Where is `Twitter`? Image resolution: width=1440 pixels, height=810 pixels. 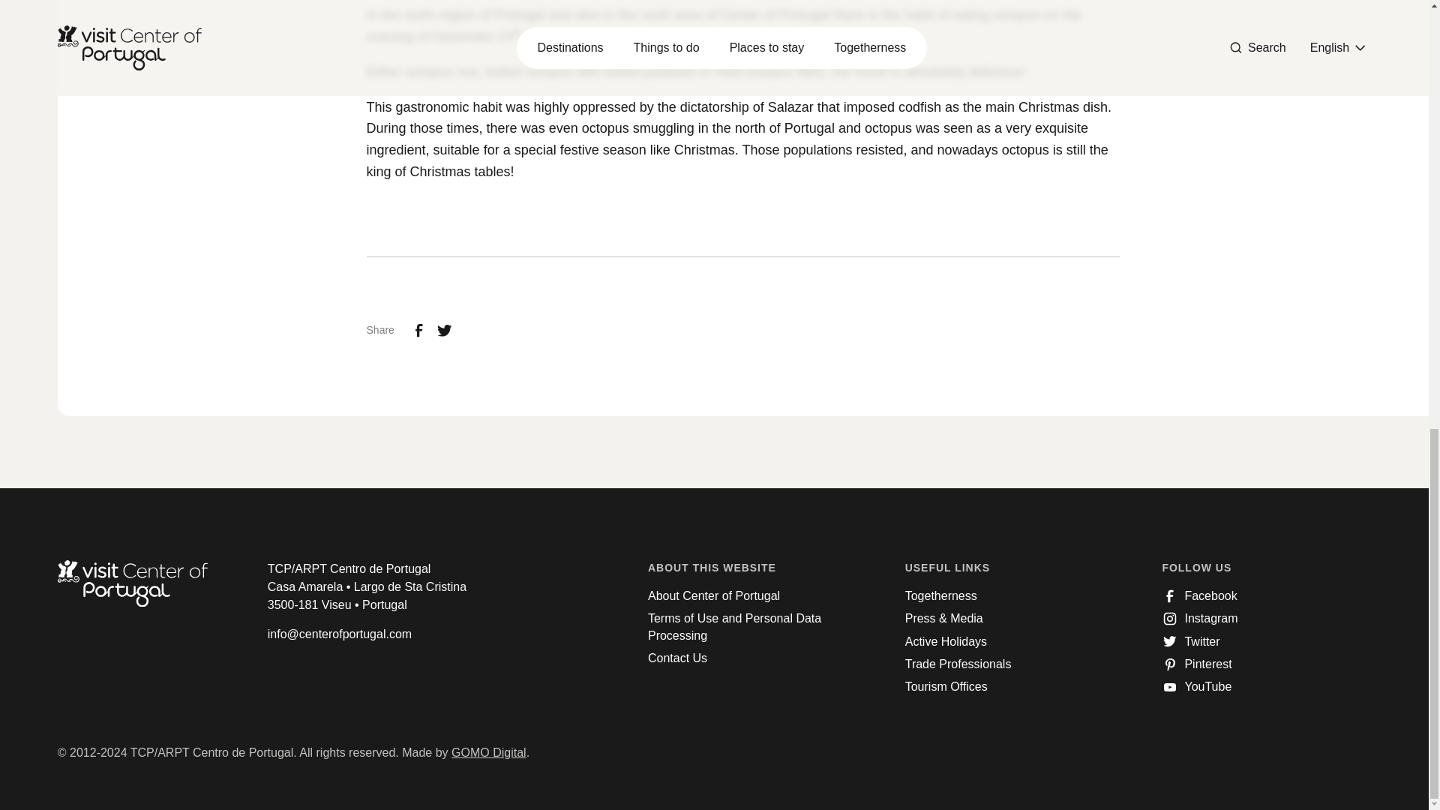 Twitter is located at coordinates (1191, 642).